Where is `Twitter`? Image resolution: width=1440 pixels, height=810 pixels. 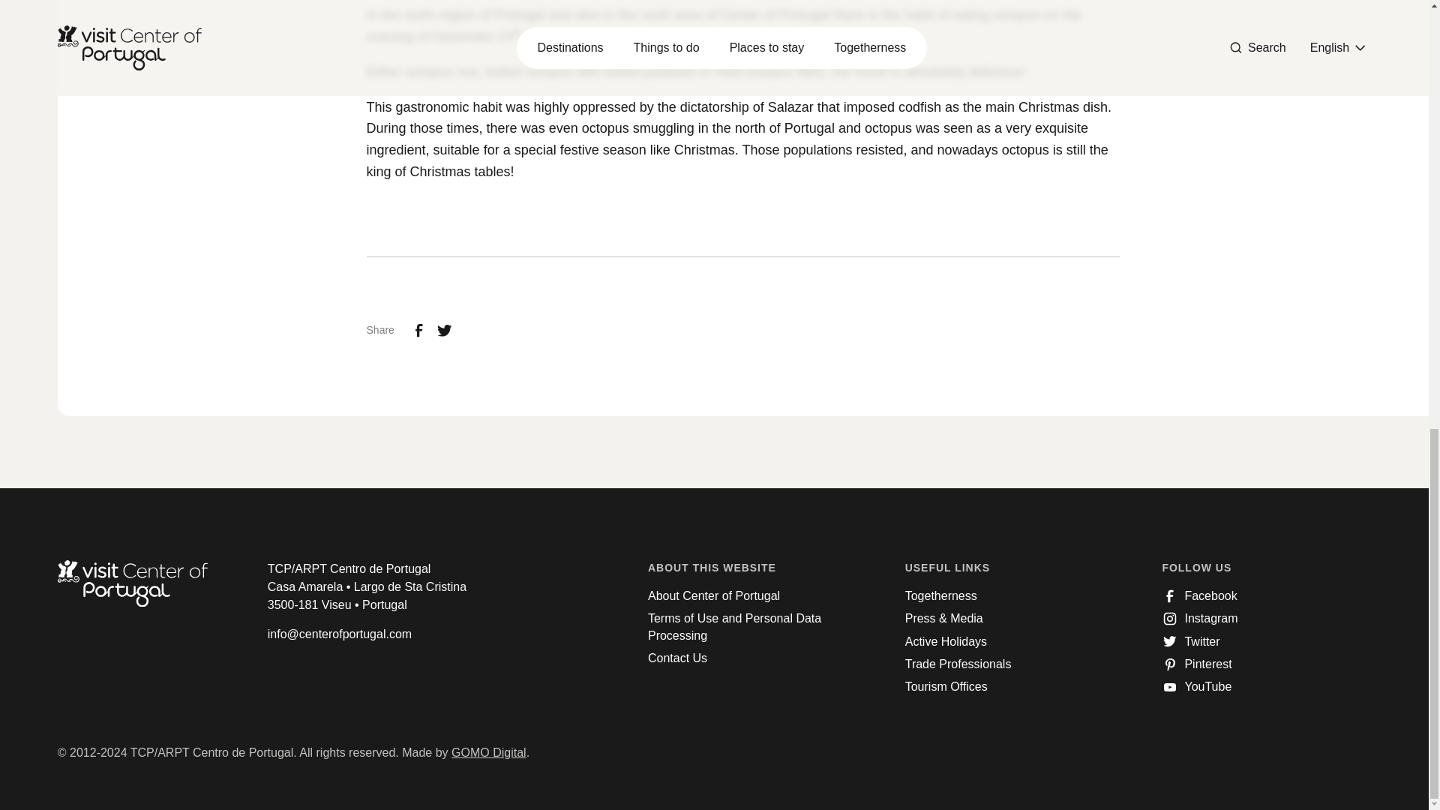 Twitter is located at coordinates (1191, 642).